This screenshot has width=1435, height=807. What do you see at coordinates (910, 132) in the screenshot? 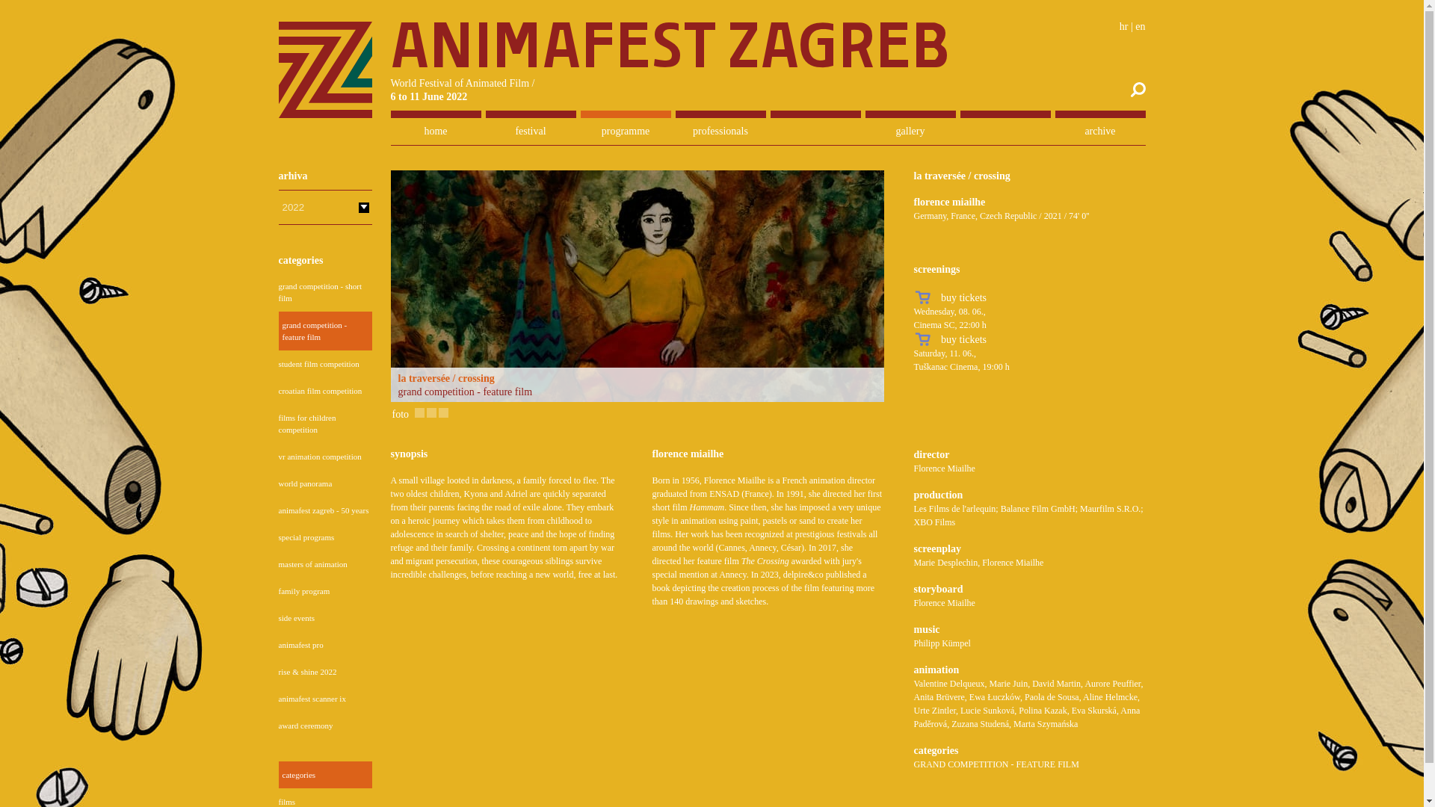
I see `gallery` at bounding box center [910, 132].